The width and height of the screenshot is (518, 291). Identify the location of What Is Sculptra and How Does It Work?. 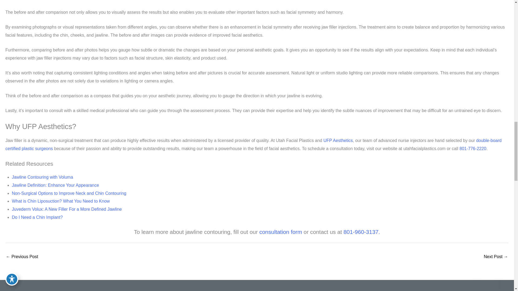
(496, 257).